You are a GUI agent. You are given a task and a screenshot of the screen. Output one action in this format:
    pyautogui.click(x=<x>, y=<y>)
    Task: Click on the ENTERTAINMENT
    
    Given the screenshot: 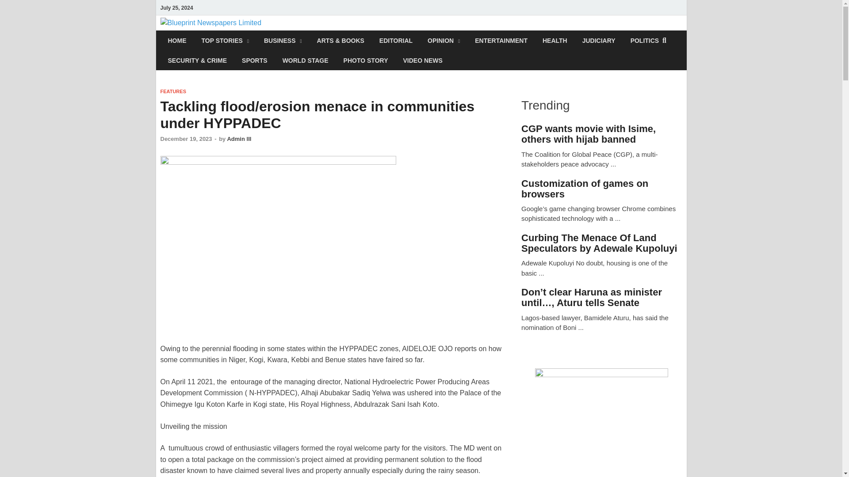 What is the action you would take?
    pyautogui.click(x=501, y=41)
    